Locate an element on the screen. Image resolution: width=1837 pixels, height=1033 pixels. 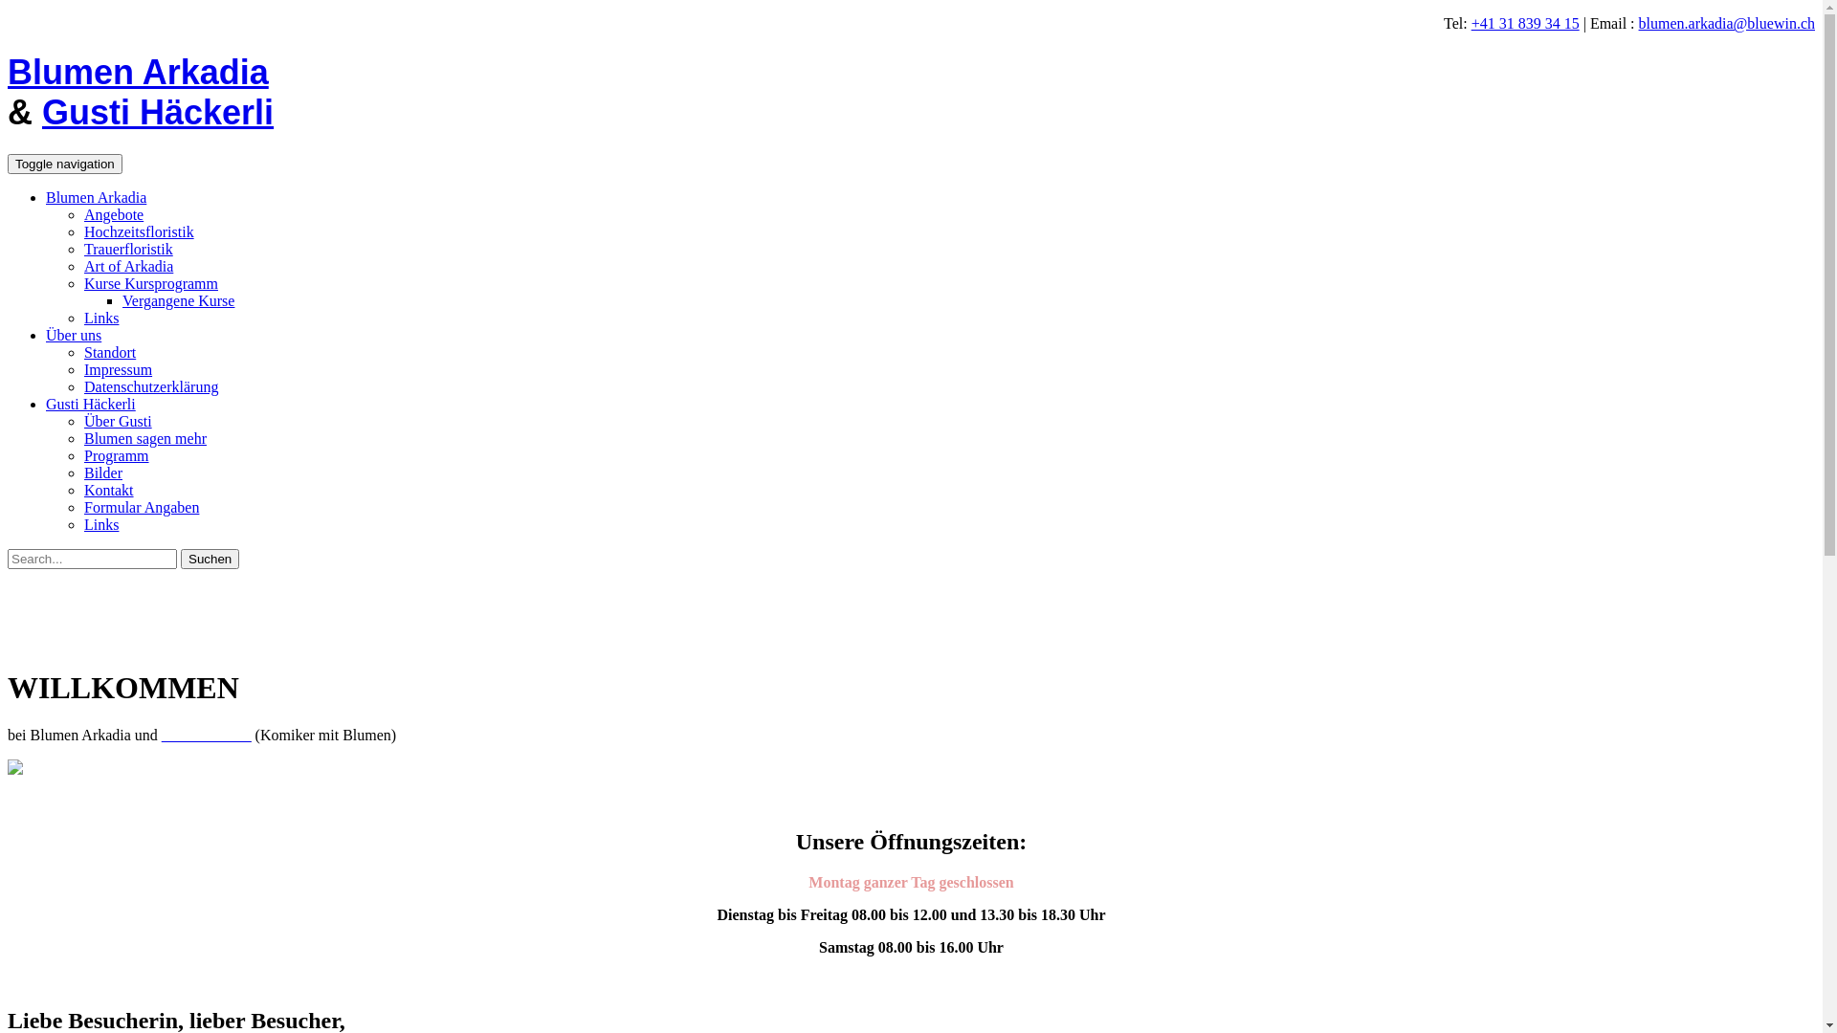
Programm is located at coordinates (117, 455).